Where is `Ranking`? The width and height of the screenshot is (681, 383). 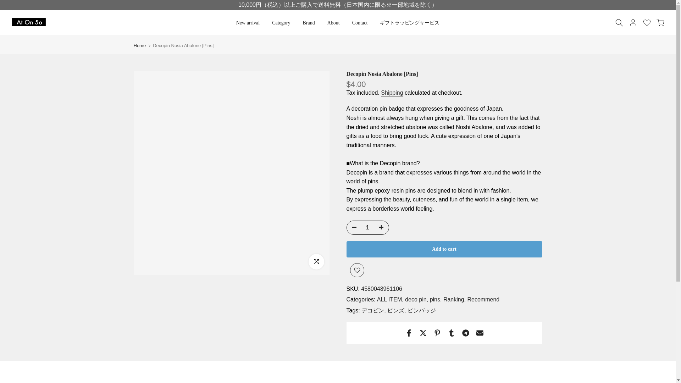 Ranking is located at coordinates (454, 299).